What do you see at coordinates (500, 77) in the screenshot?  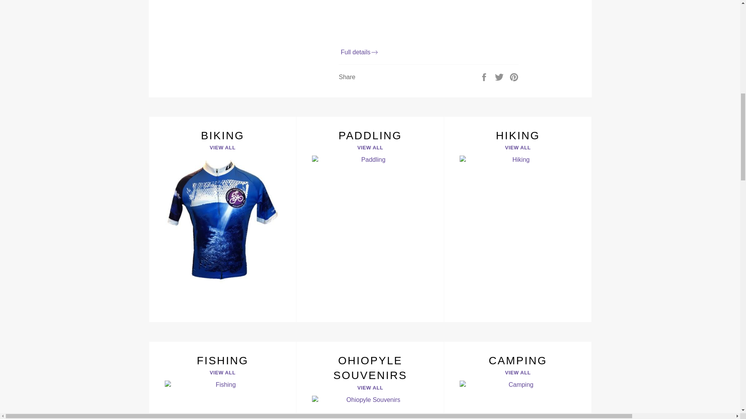 I see `Tweet on Twitter` at bounding box center [500, 77].